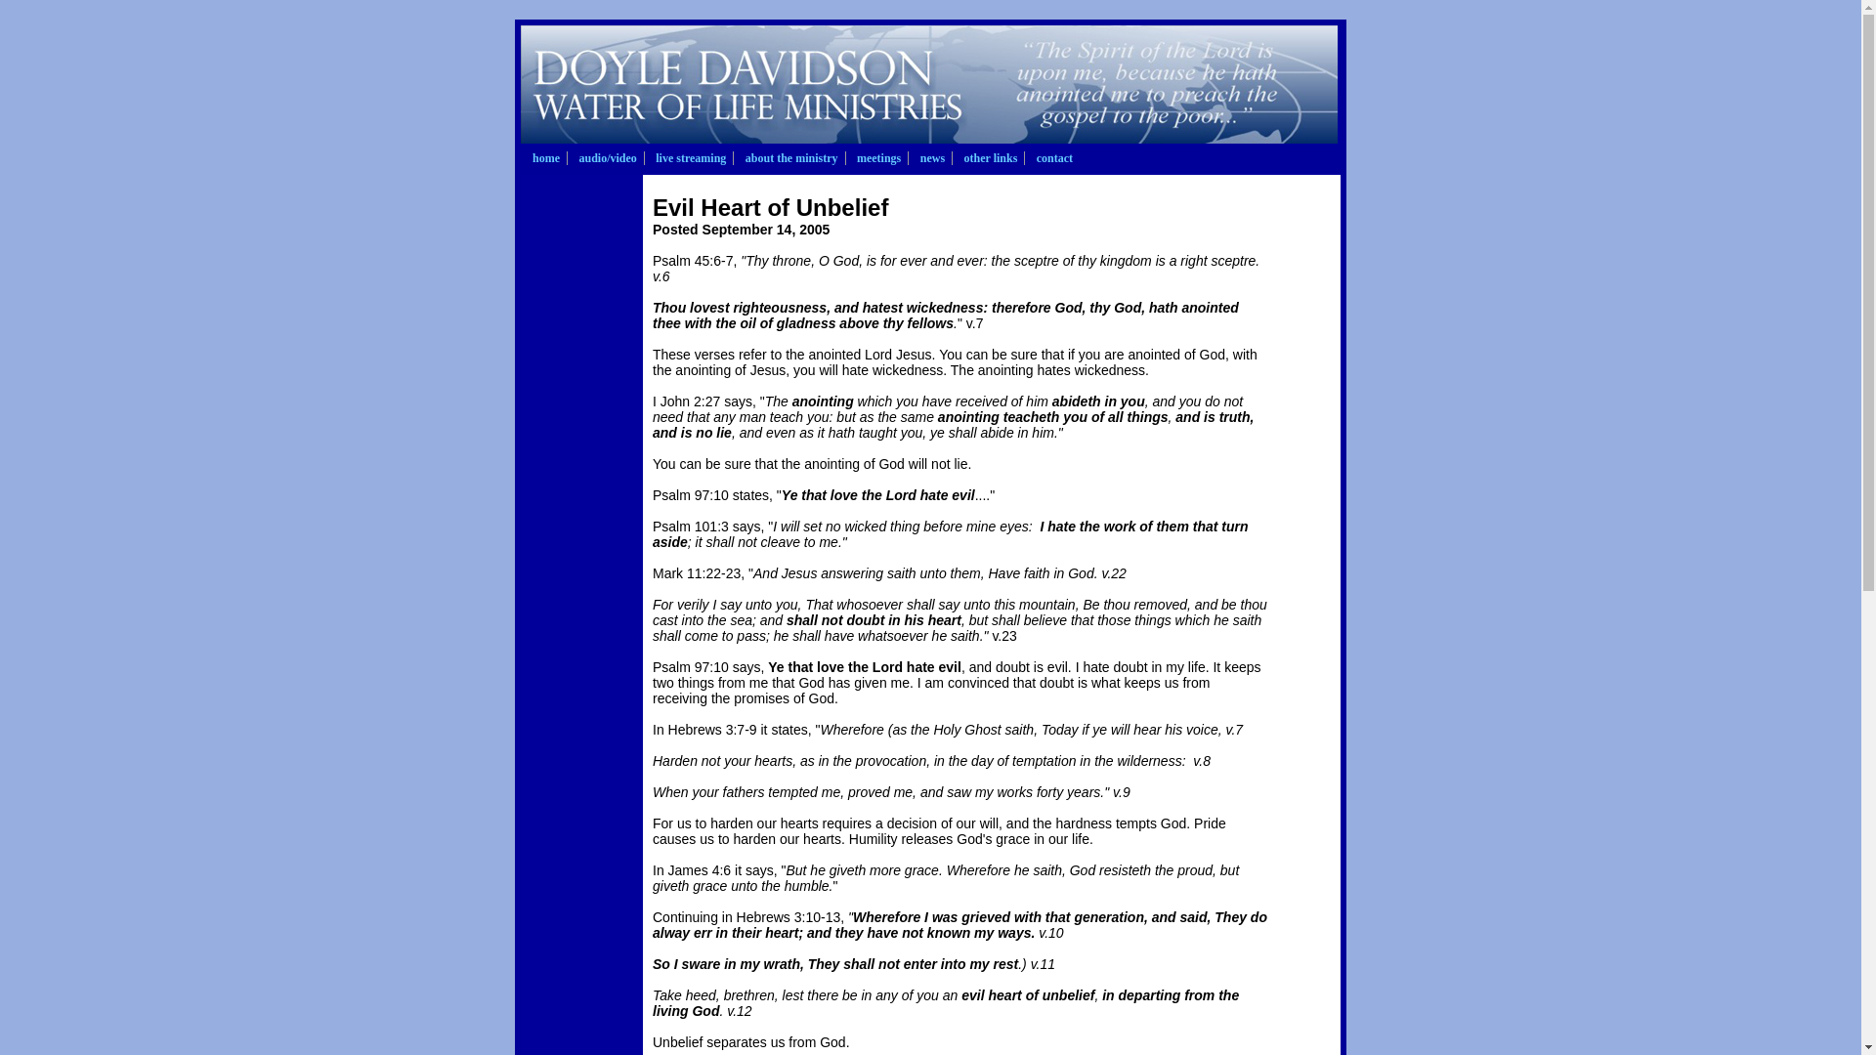 The width and height of the screenshot is (1876, 1055). I want to click on about the ministry, so click(791, 158).